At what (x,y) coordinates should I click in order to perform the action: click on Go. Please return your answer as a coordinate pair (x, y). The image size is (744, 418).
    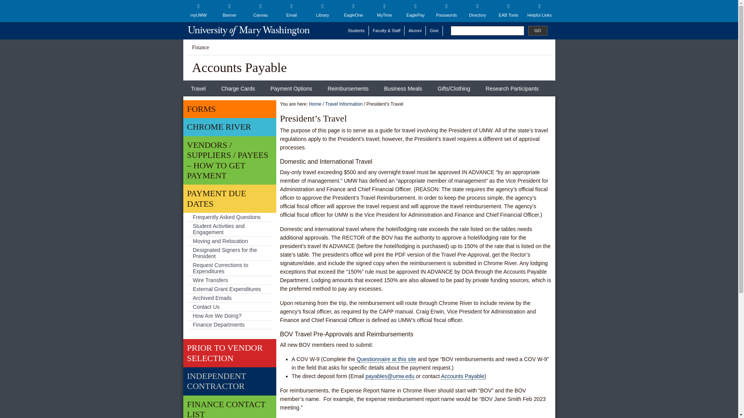
    Looking at the image, I should click on (537, 30).